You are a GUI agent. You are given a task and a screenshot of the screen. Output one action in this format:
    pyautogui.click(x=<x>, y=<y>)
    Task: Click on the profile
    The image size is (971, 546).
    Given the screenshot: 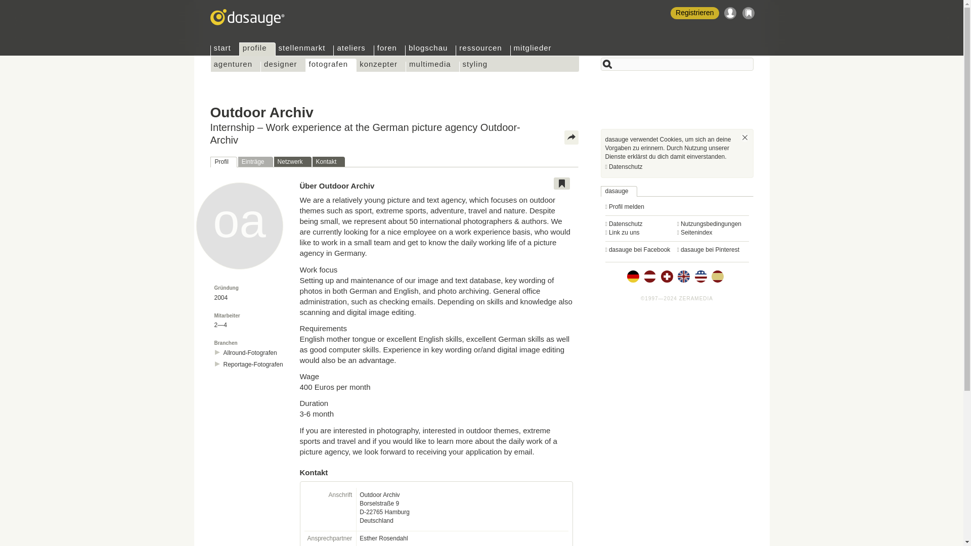 What is the action you would take?
    pyautogui.click(x=257, y=50)
    